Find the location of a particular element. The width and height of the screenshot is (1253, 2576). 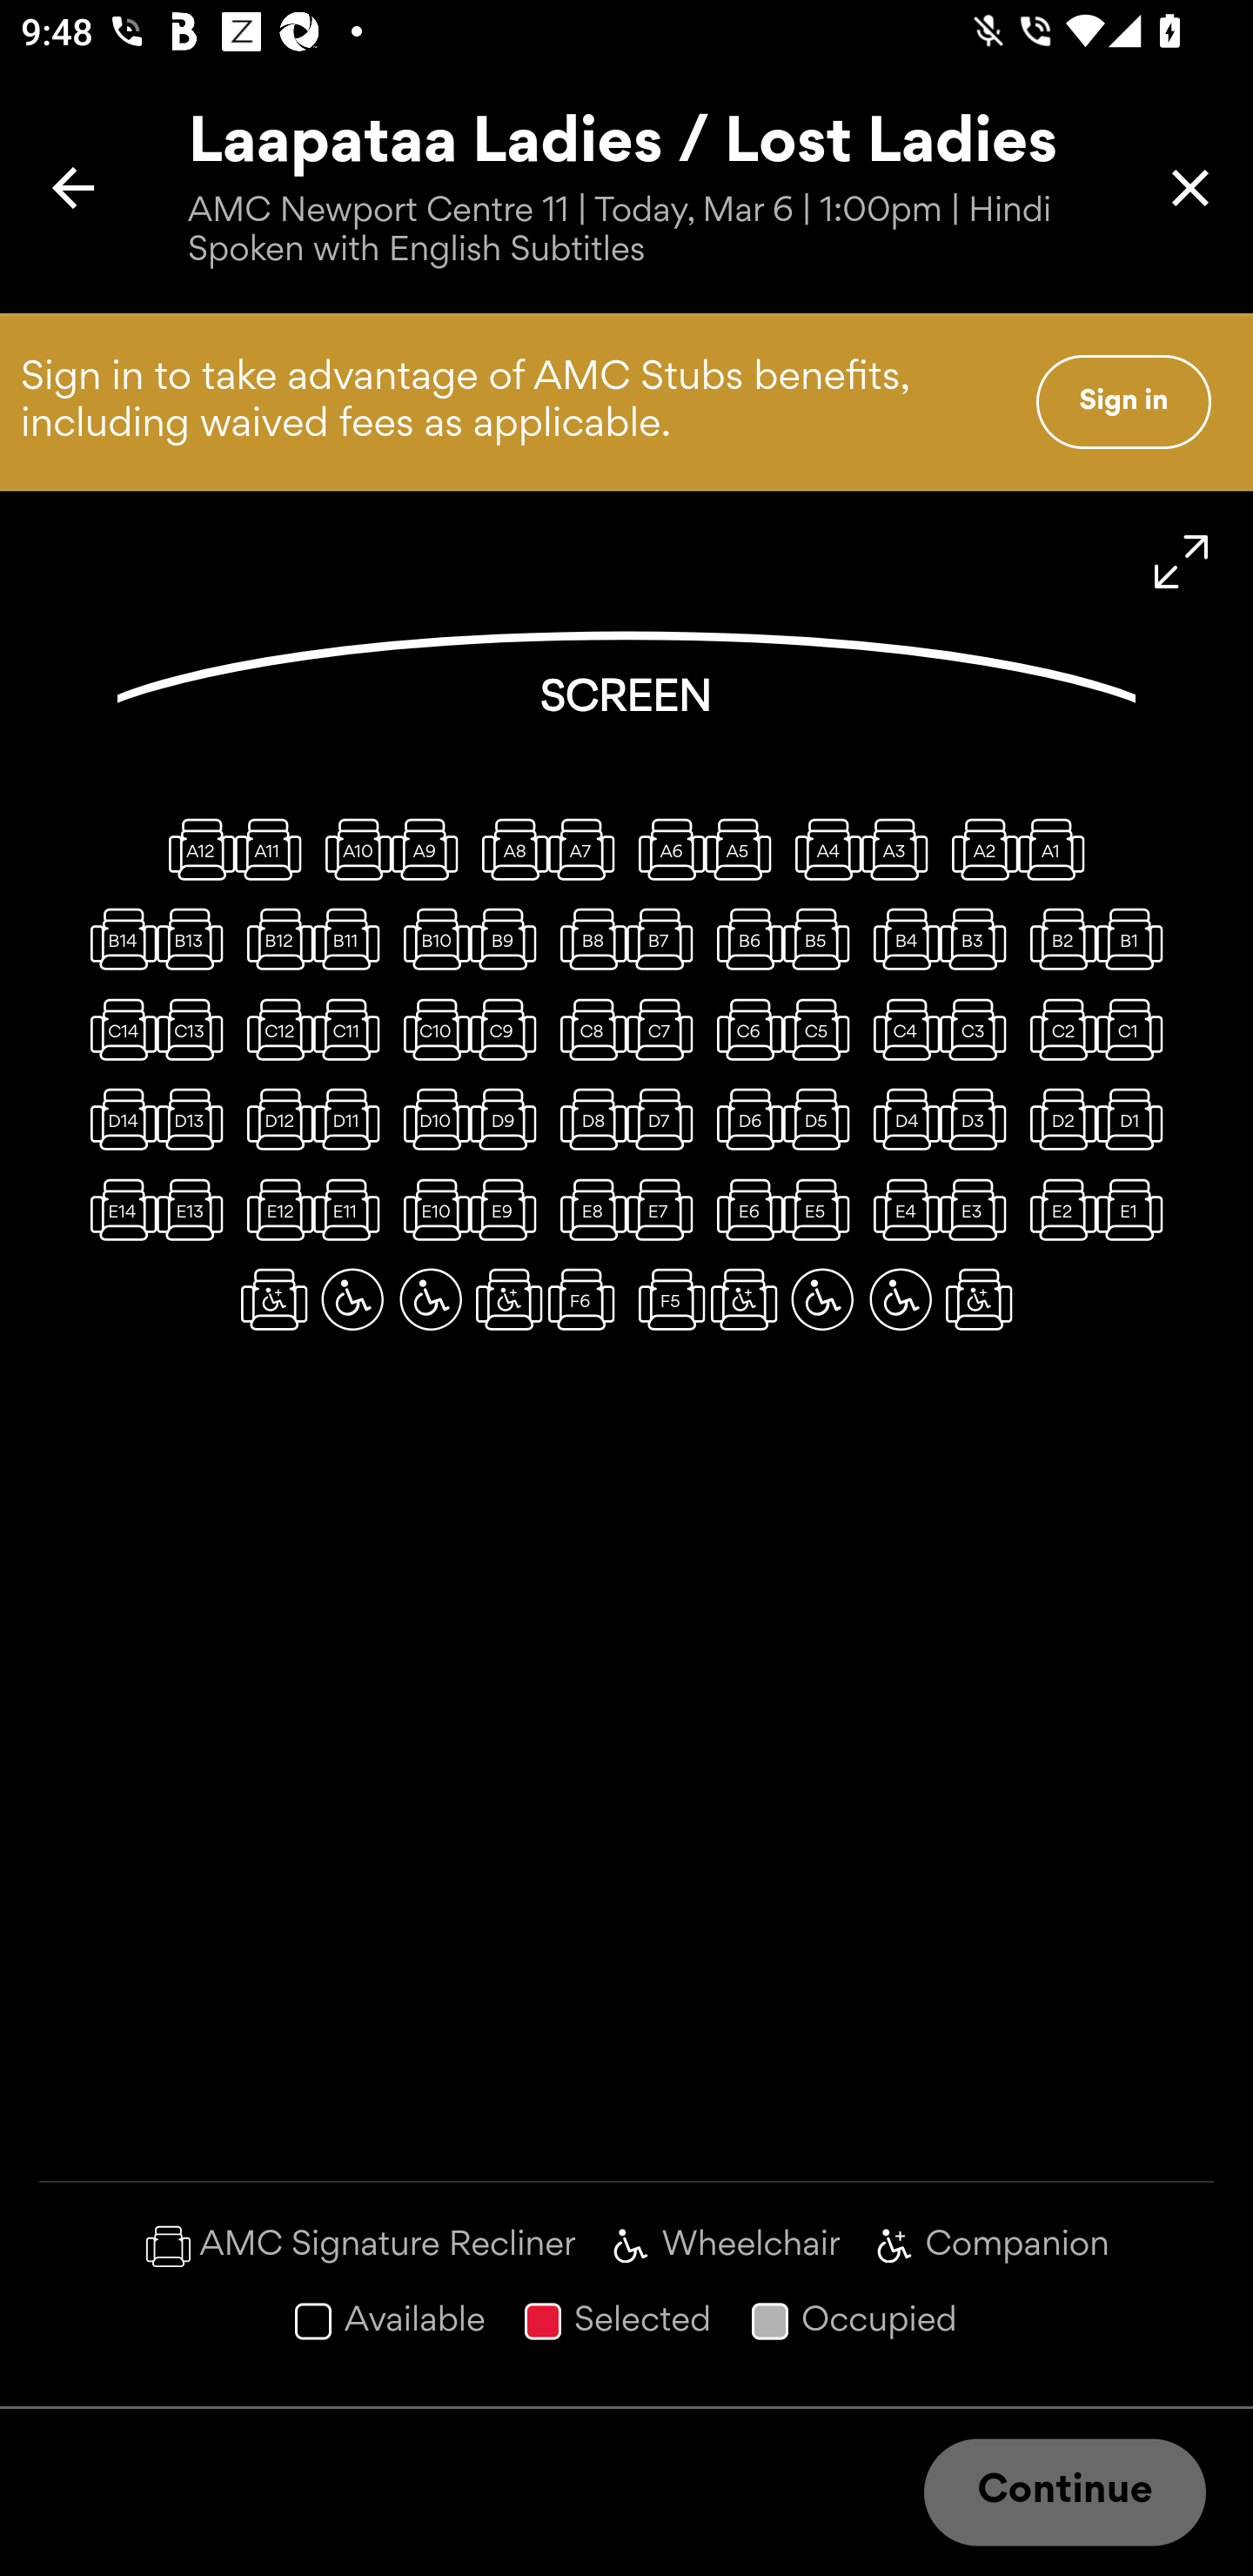

F5, Regular seat, available is located at coordinates (665, 1299).